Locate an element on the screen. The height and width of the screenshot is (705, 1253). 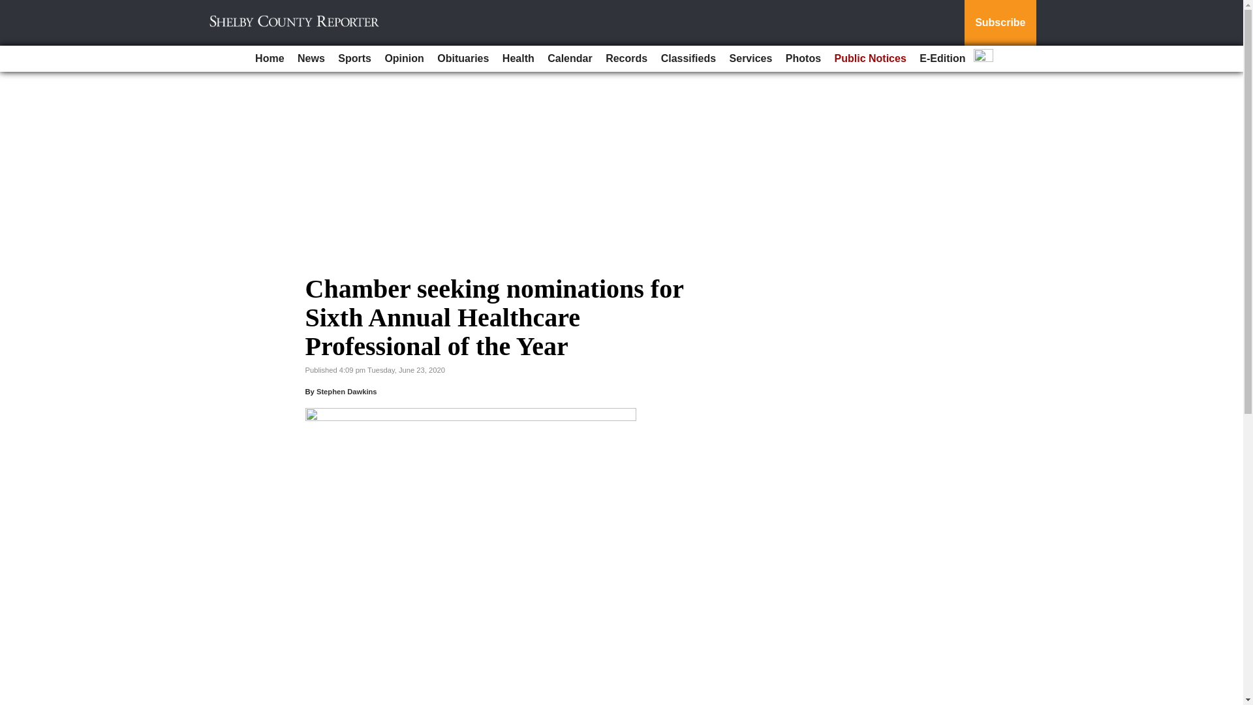
Services is located at coordinates (750, 59).